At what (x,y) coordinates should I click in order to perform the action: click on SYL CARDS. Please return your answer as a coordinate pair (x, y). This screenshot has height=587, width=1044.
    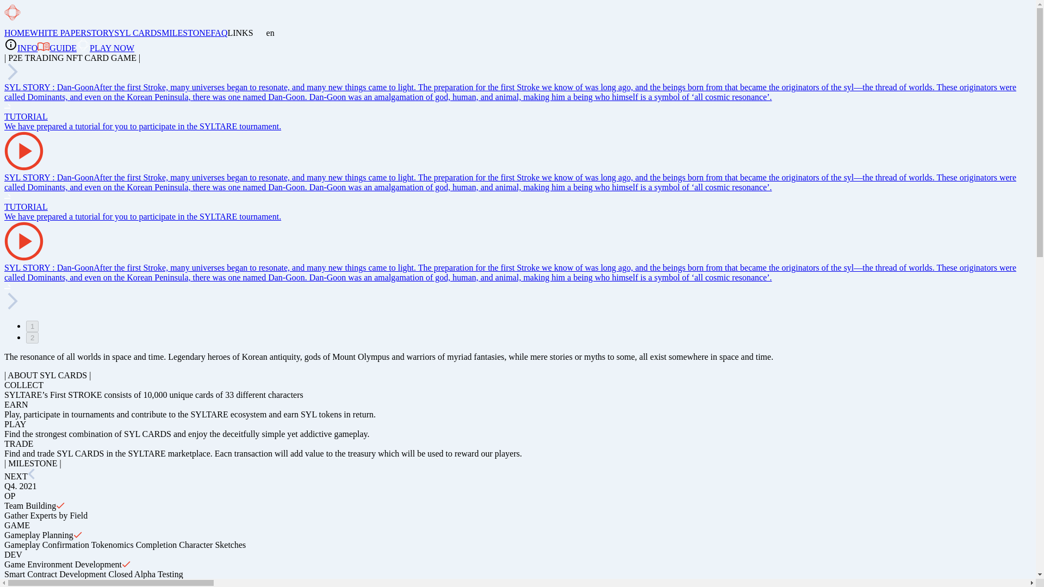
    Looking at the image, I should click on (138, 33).